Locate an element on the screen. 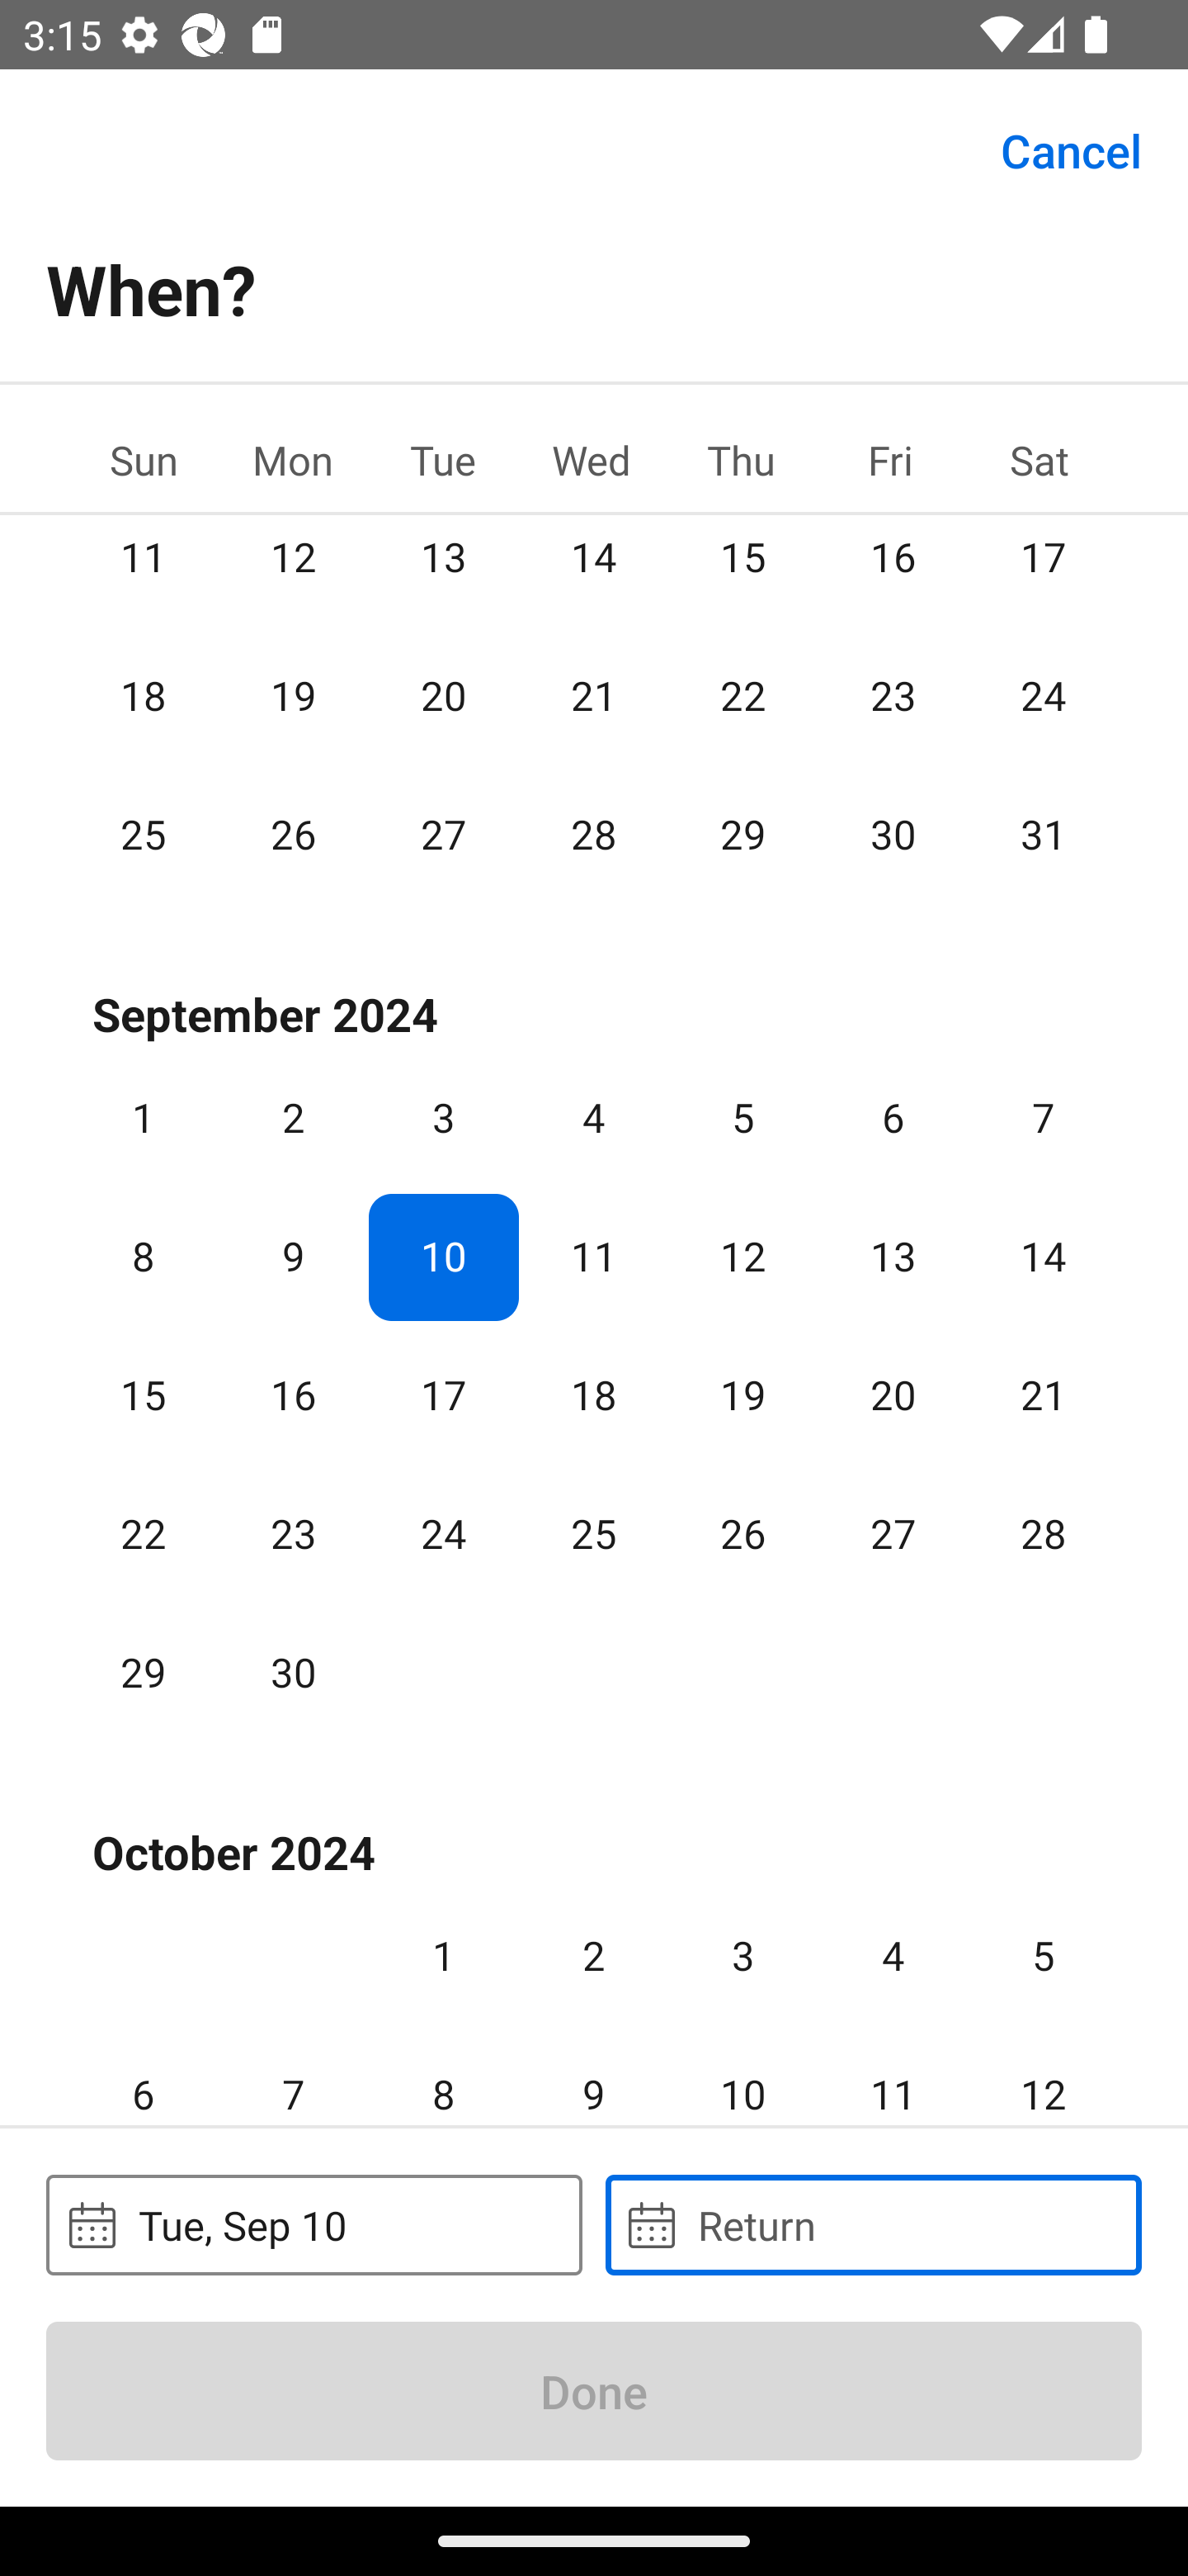 The height and width of the screenshot is (2576, 1188). Done is located at coordinates (594, 2390).